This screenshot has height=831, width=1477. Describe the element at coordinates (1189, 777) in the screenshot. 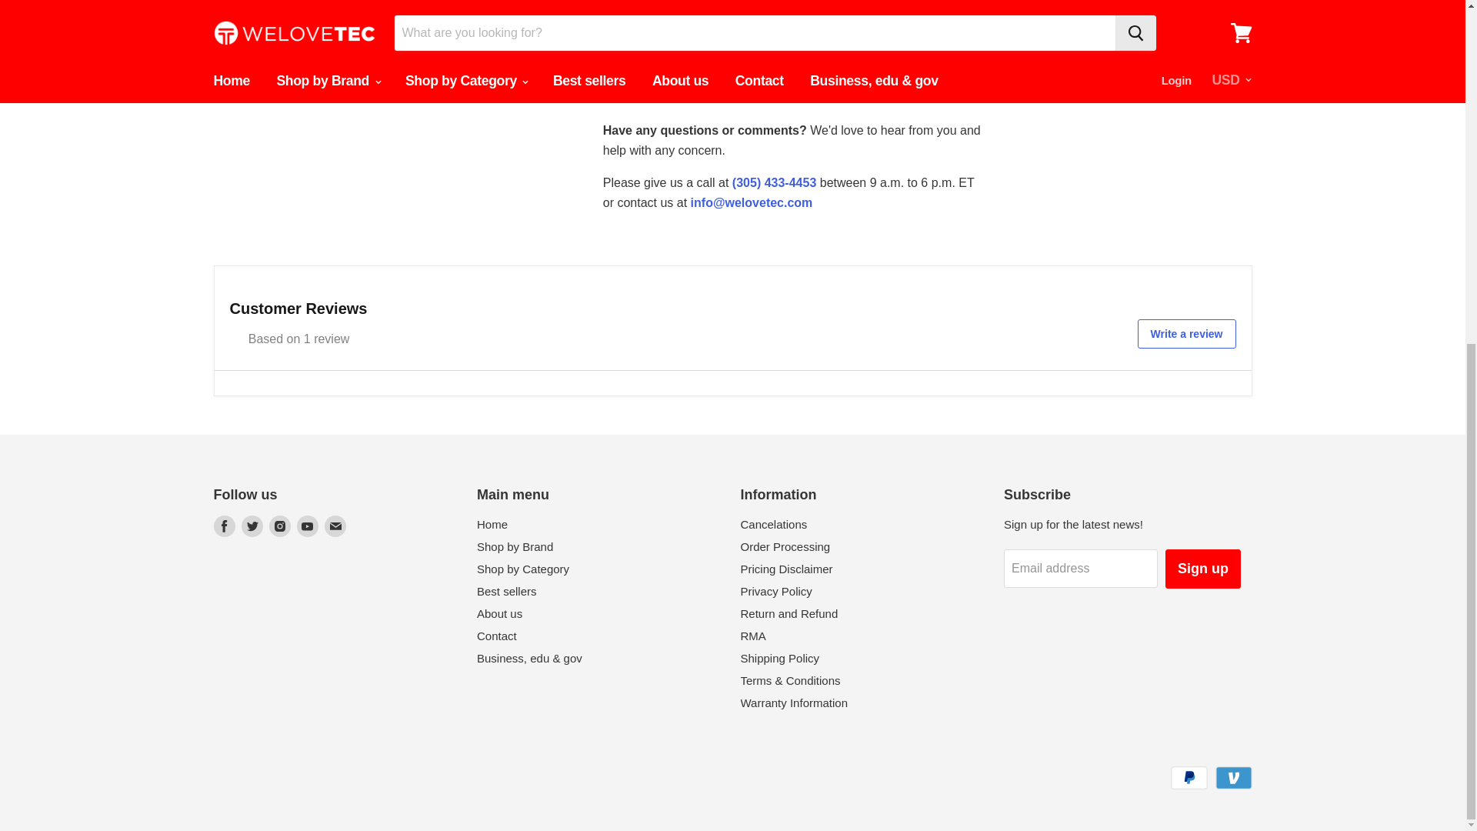

I see `PayPal` at that location.